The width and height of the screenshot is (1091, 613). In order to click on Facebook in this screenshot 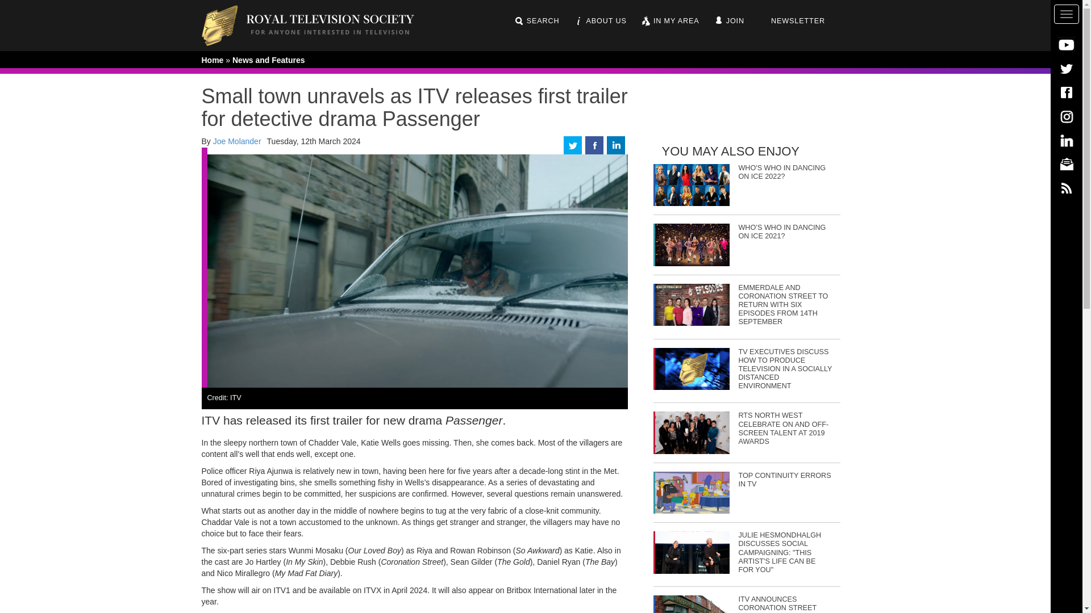, I will do `click(1066, 92)`.